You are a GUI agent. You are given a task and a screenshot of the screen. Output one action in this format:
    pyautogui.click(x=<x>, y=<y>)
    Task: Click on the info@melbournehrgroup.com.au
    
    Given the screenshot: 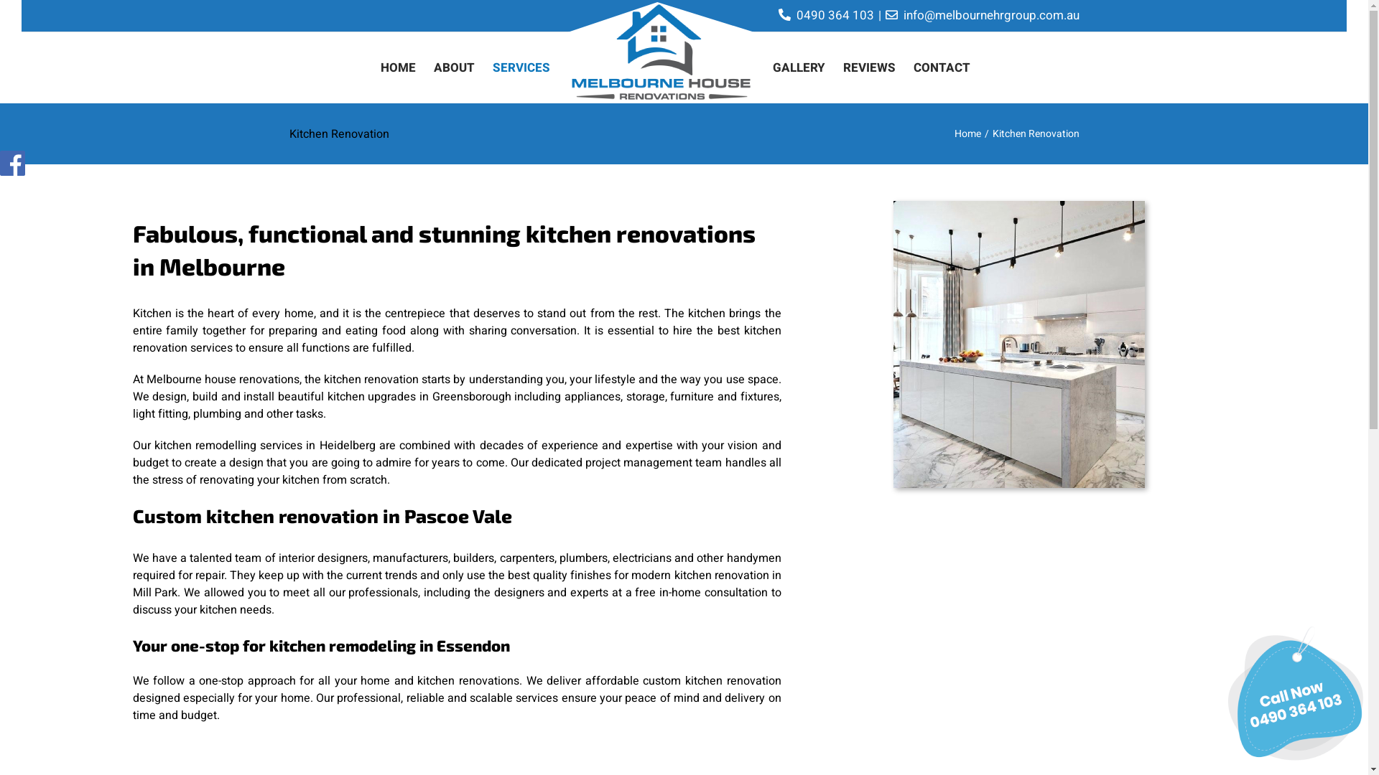 What is the action you would take?
    pyautogui.click(x=990, y=16)
    